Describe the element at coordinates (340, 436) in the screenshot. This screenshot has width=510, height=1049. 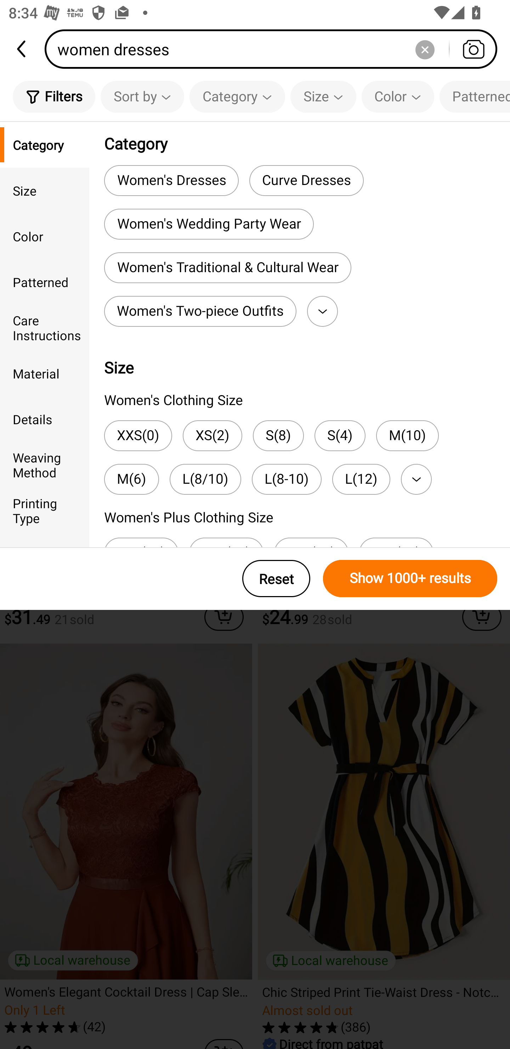
I see `S(4)` at that location.